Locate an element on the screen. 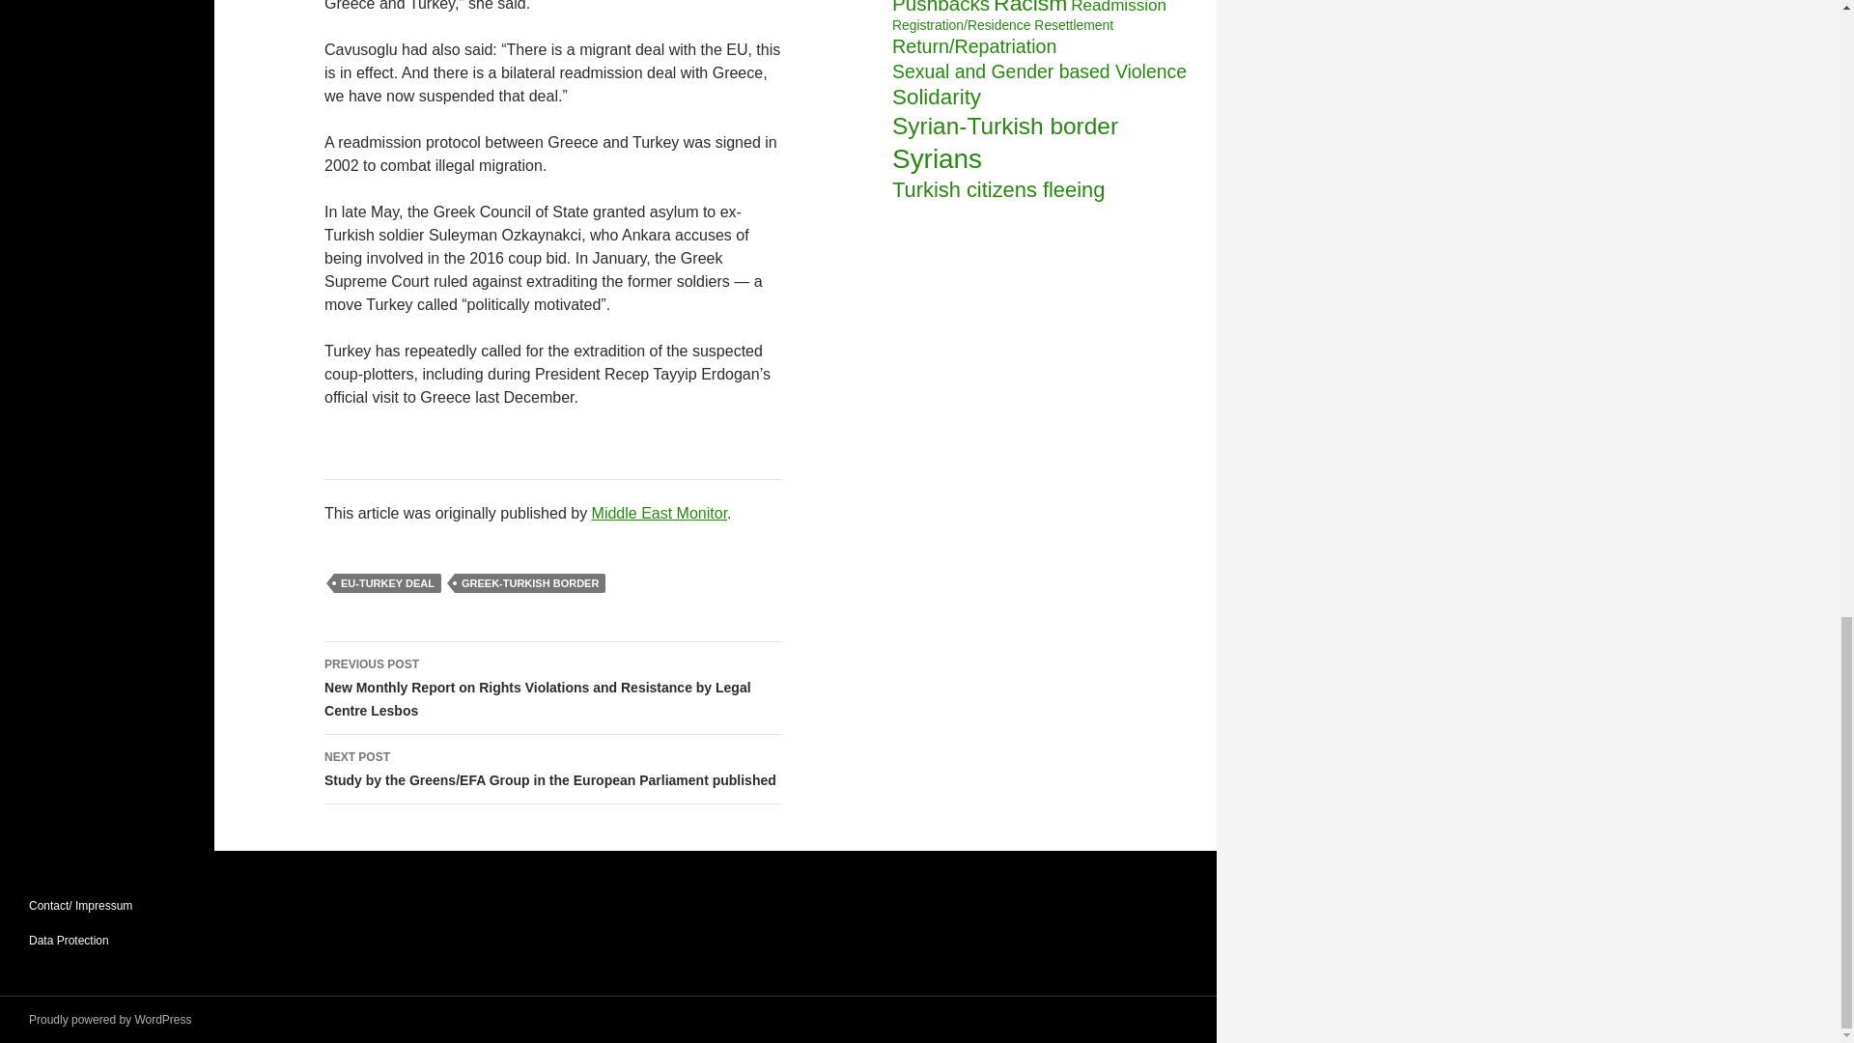 Image resolution: width=1854 pixels, height=1043 pixels. GREEK-TURKISH BORDER is located at coordinates (529, 583).